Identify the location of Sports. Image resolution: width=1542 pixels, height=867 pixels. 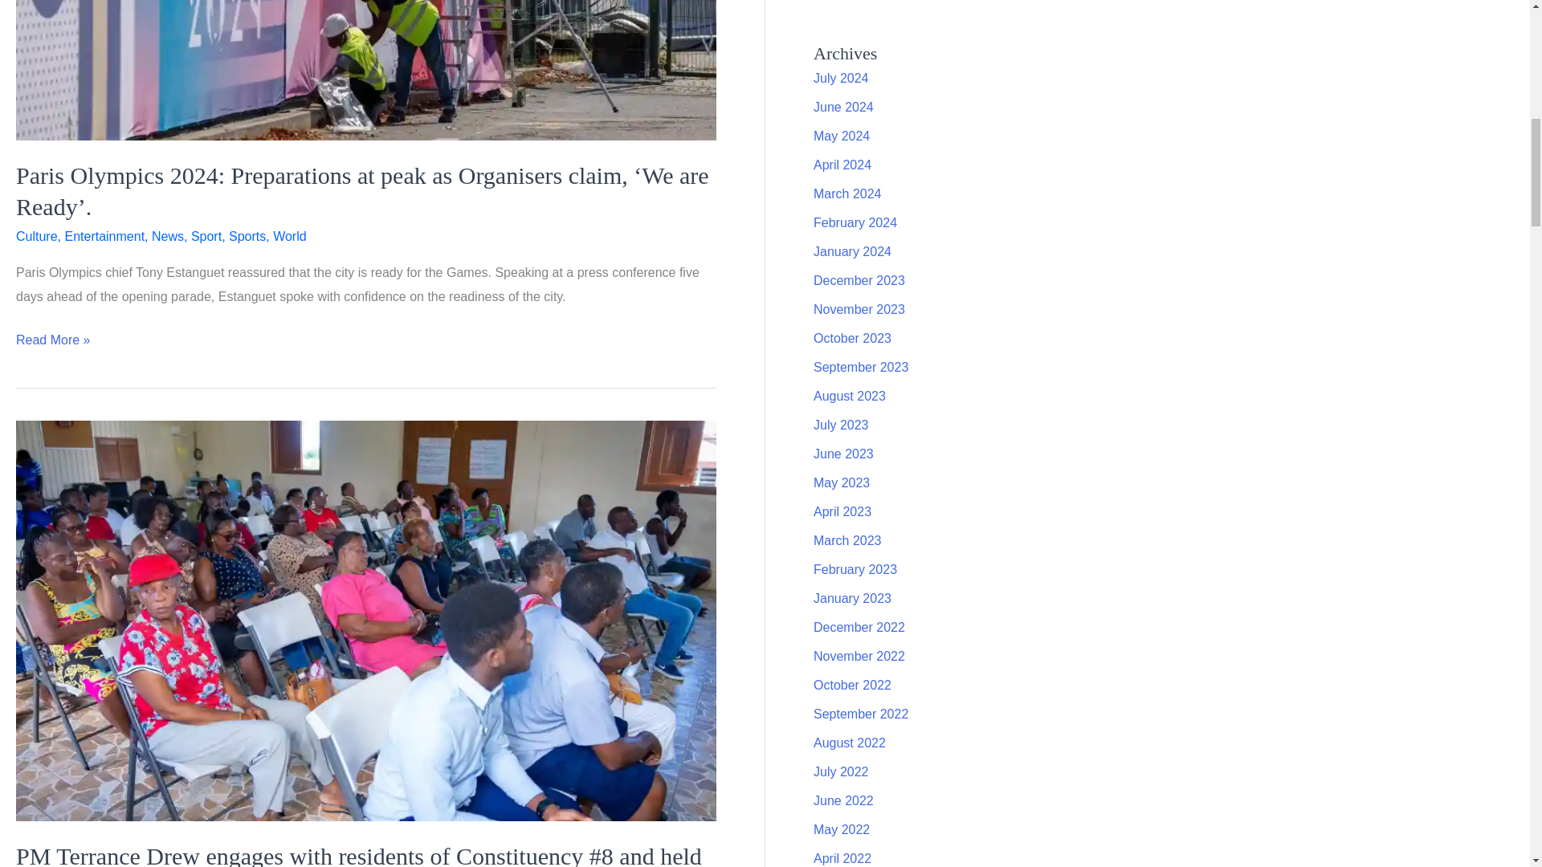
(247, 236).